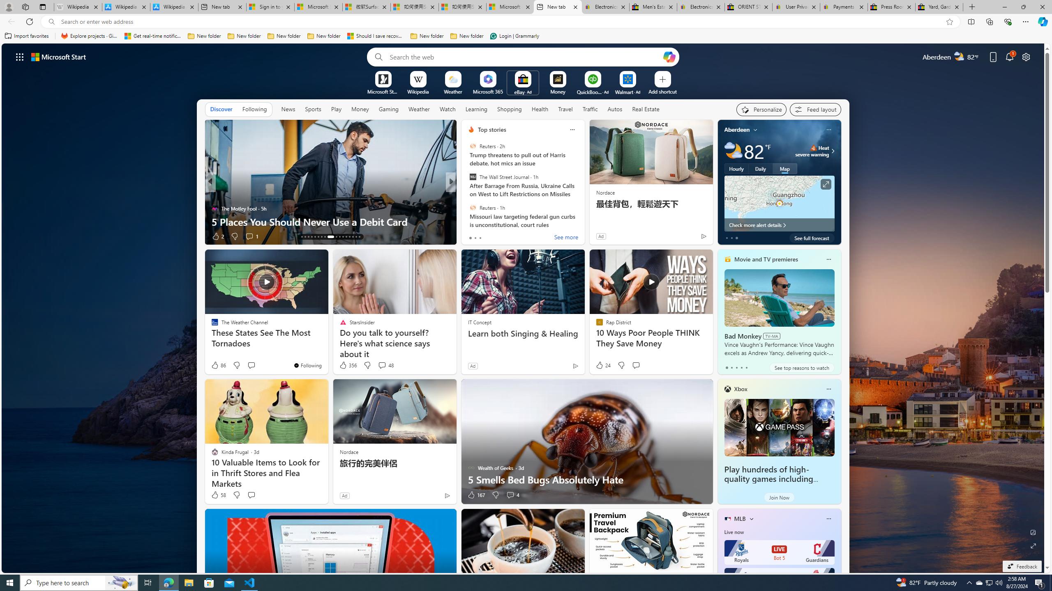 The image size is (1052, 591). Describe the element at coordinates (779, 580) in the screenshot. I see `Blue Jays LIVE Bot 4 Red Sox` at that location.